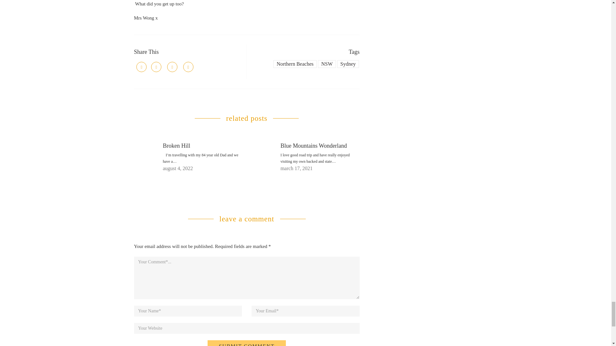 This screenshot has width=616, height=346. What do you see at coordinates (178, 168) in the screenshot?
I see `august 4, 2022` at bounding box center [178, 168].